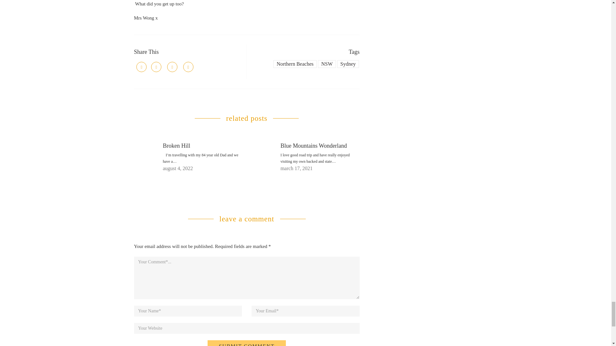 This screenshot has width=616, height=346. What do you see at coordinates (178, 168) in the screenshot?
I see `august 4, 2022` at bounding box center [178, 168].